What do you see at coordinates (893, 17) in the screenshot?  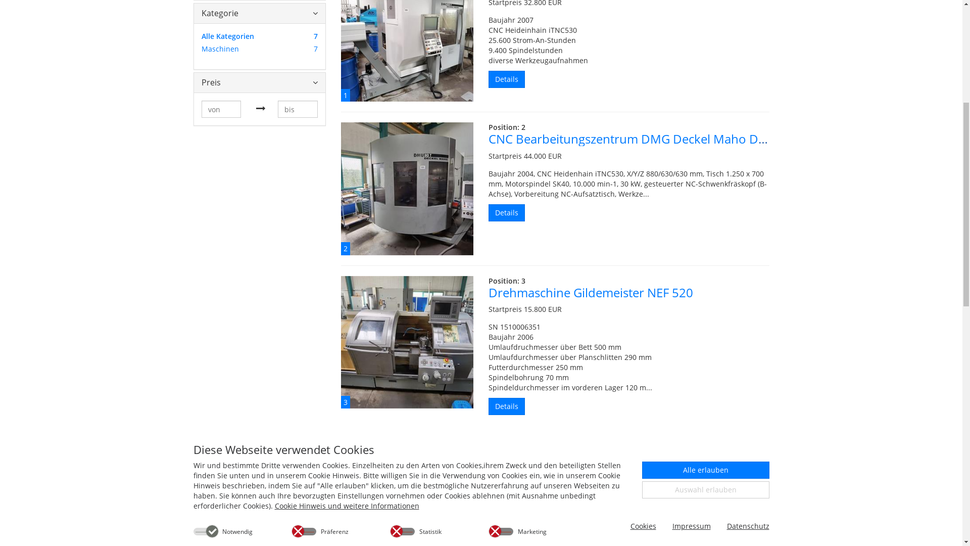 I see `Datenschutz` at bounding box center [893, 17].